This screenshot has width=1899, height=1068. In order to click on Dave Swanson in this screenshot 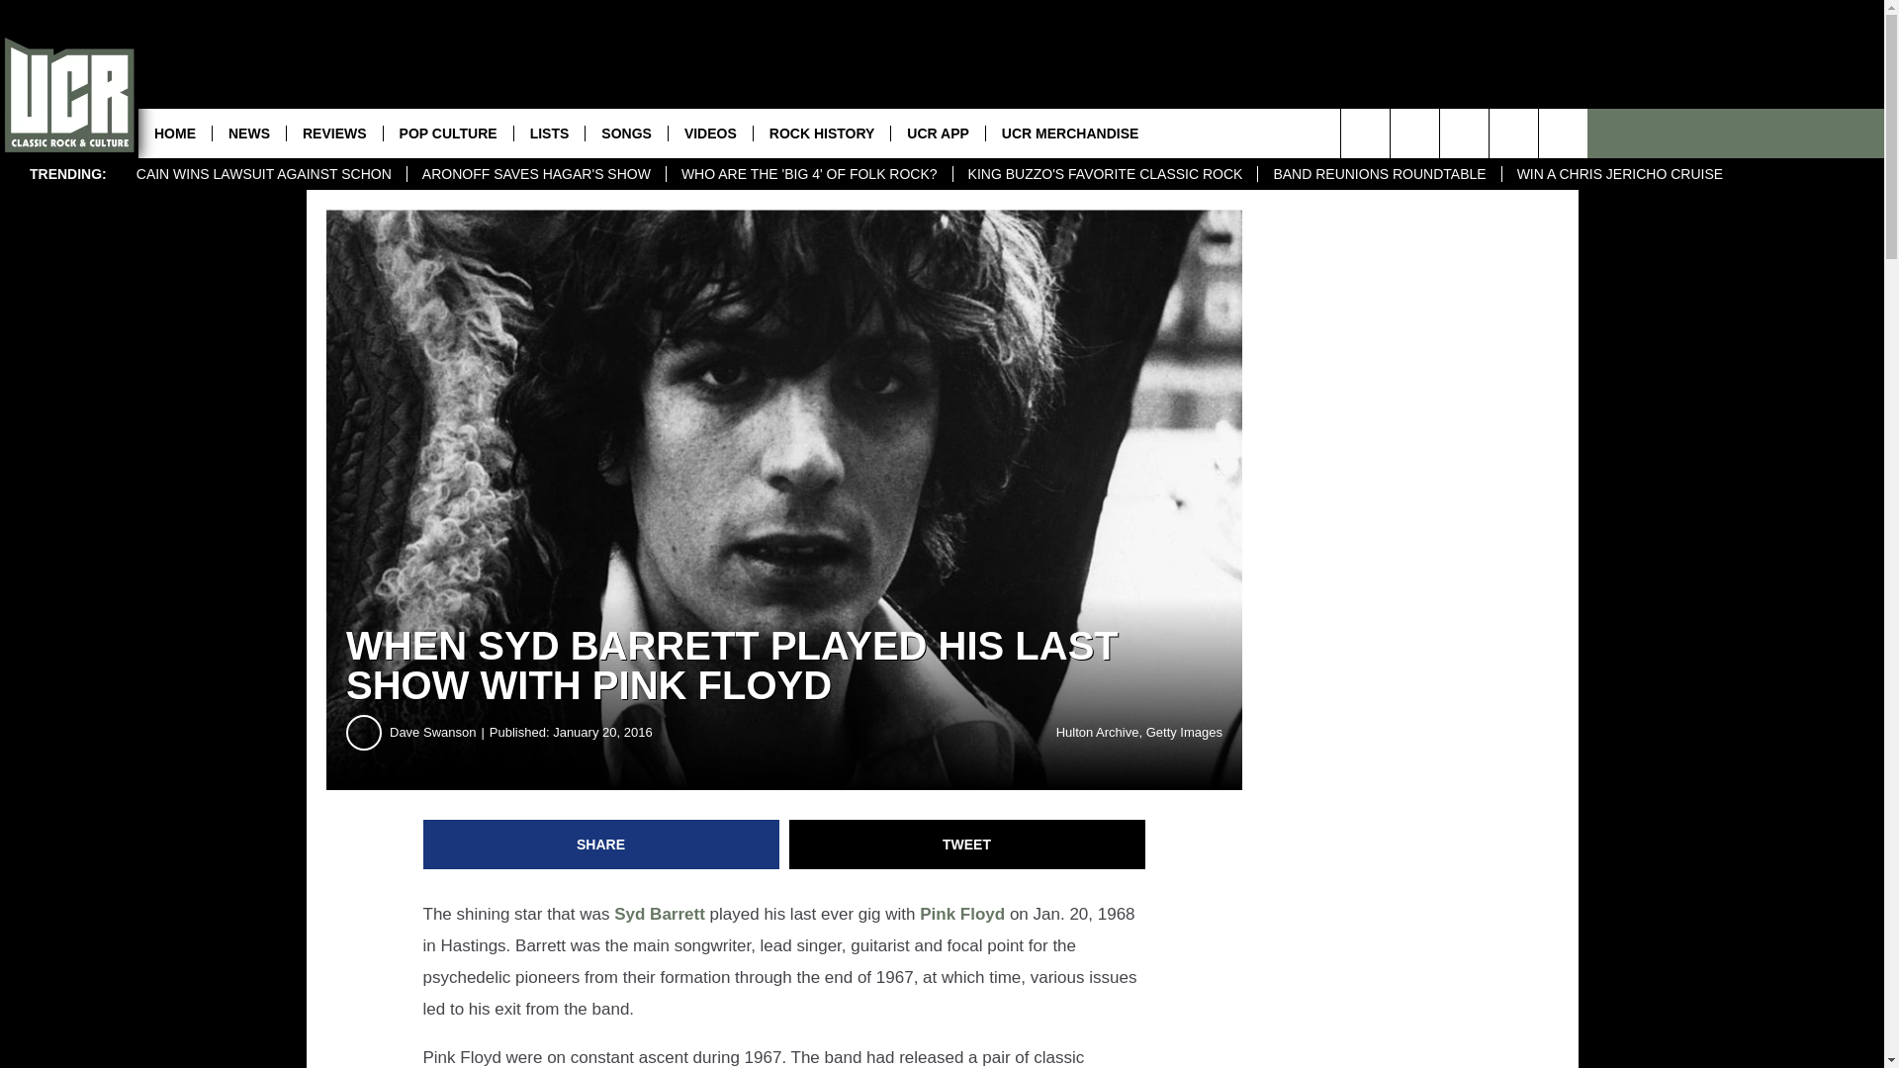, I will do `click(439, 732)`.